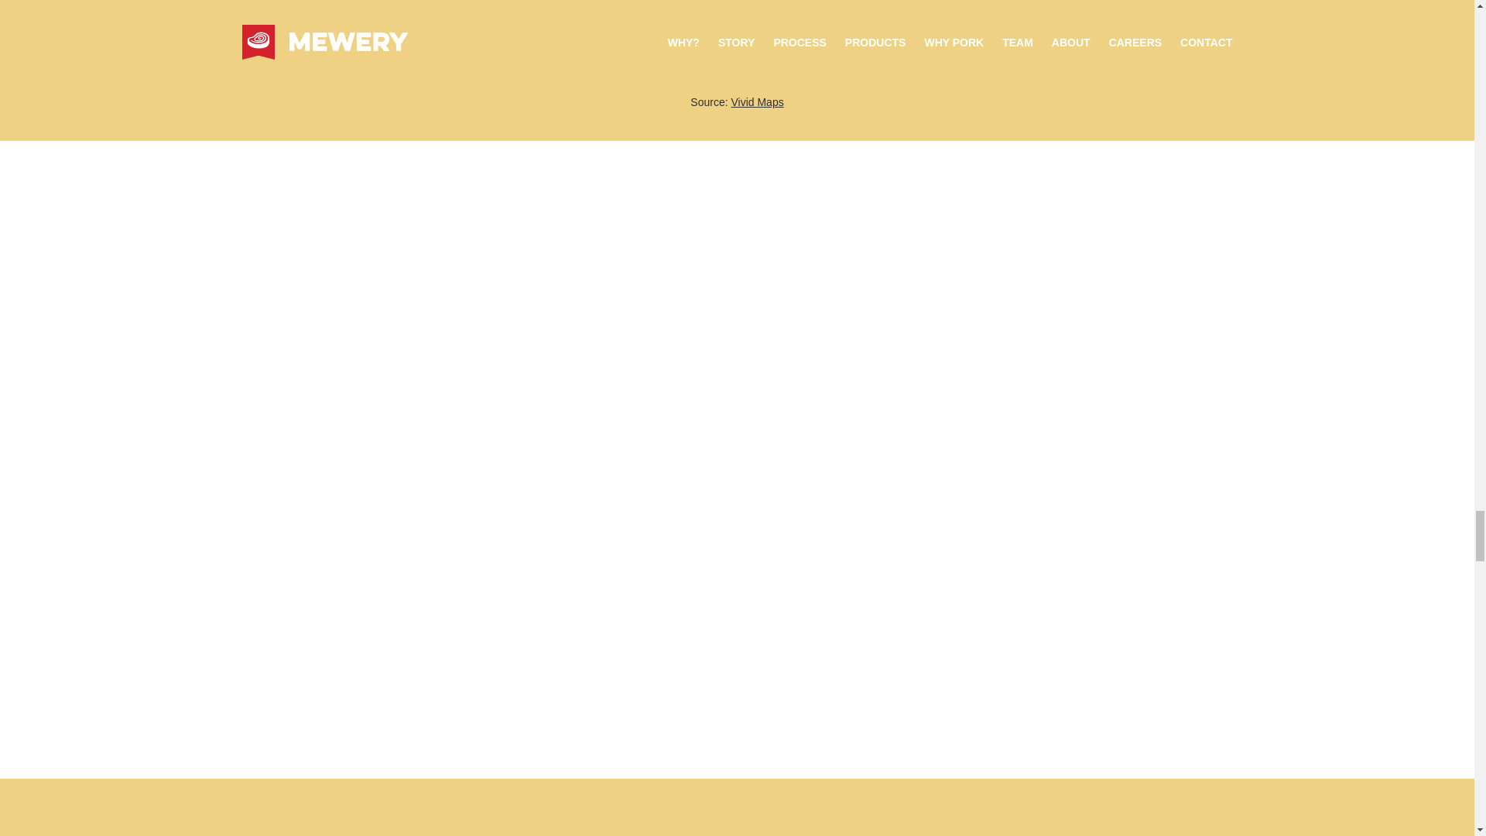 The height and width of the screenshot is (836, 1486). I want to click on Vivid Maps, so click(757, 102).